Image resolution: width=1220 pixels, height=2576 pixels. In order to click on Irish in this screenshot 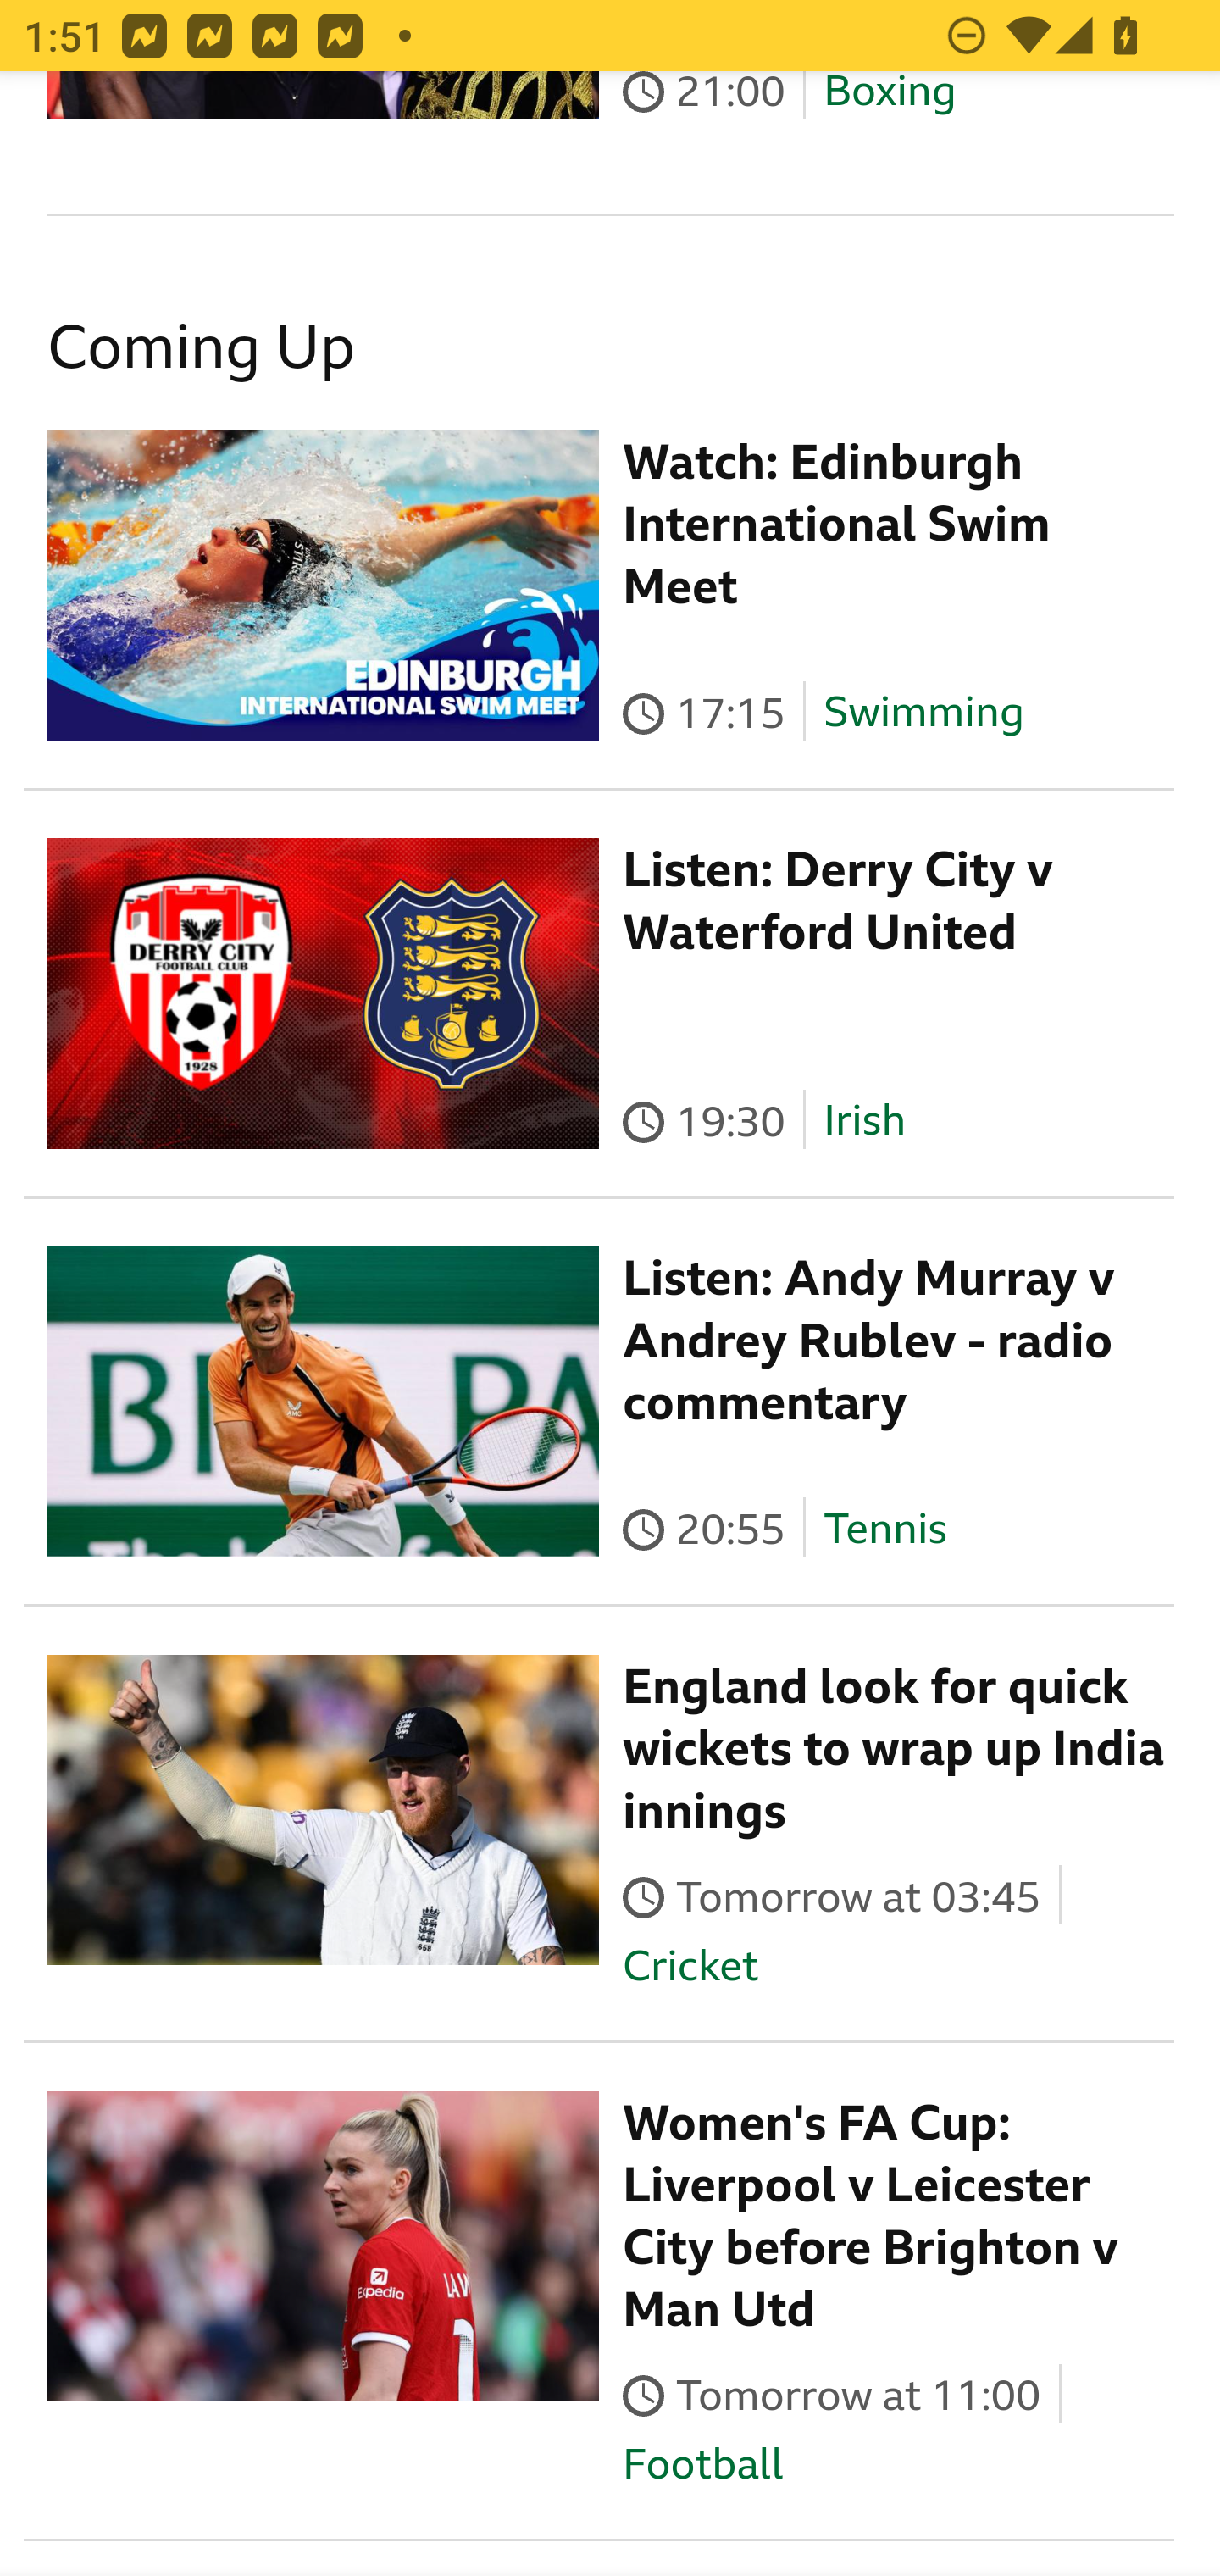, I will do `click(864, 1120)`.